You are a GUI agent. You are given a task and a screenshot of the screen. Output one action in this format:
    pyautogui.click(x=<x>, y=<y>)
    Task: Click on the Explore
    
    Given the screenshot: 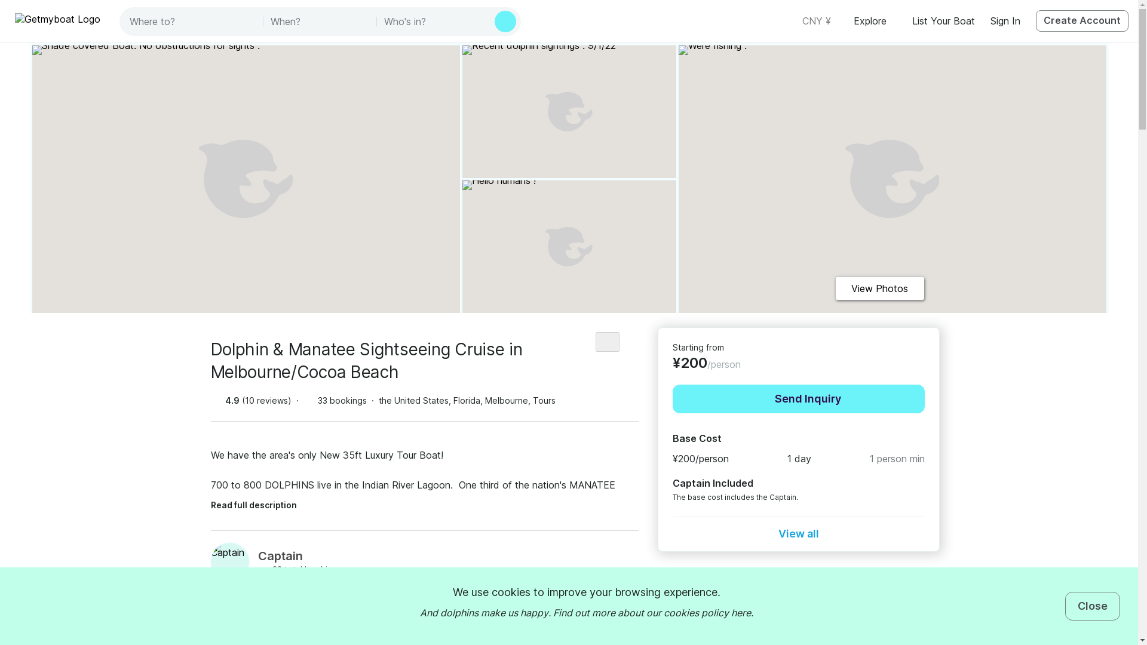 What is the action you would take?
    pyautogui.click(x=875, y=20)
    